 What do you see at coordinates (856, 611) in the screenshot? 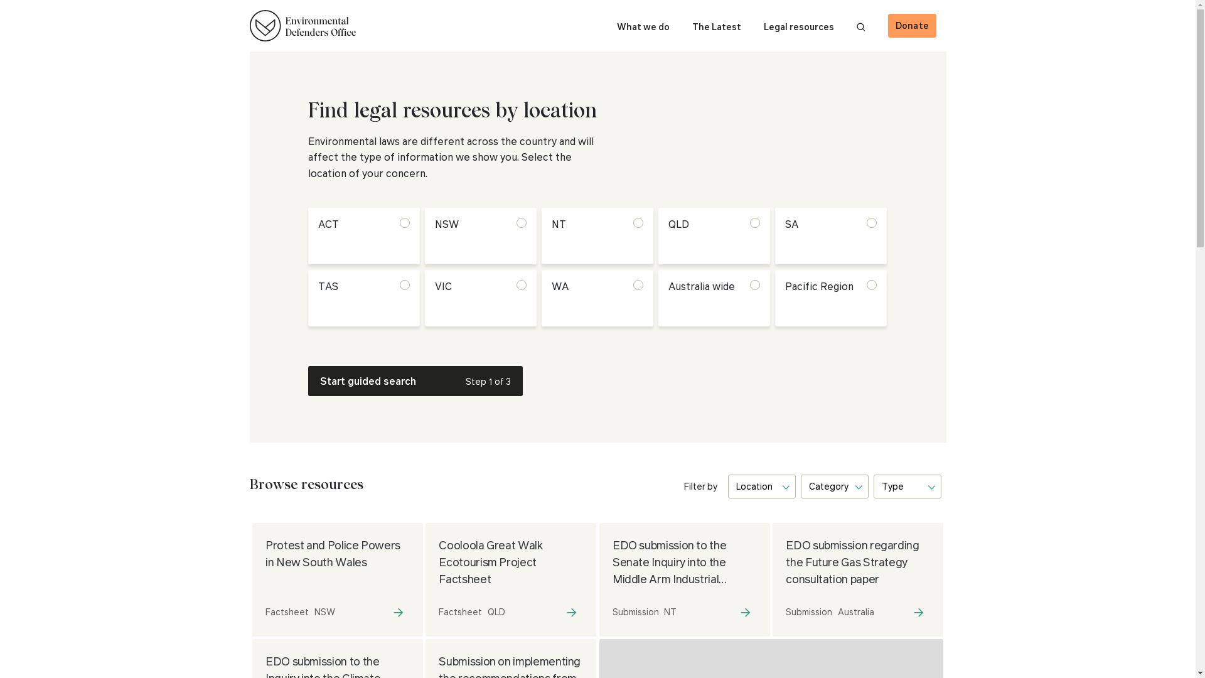
I see `Australia` at bounding box center [856, 611].